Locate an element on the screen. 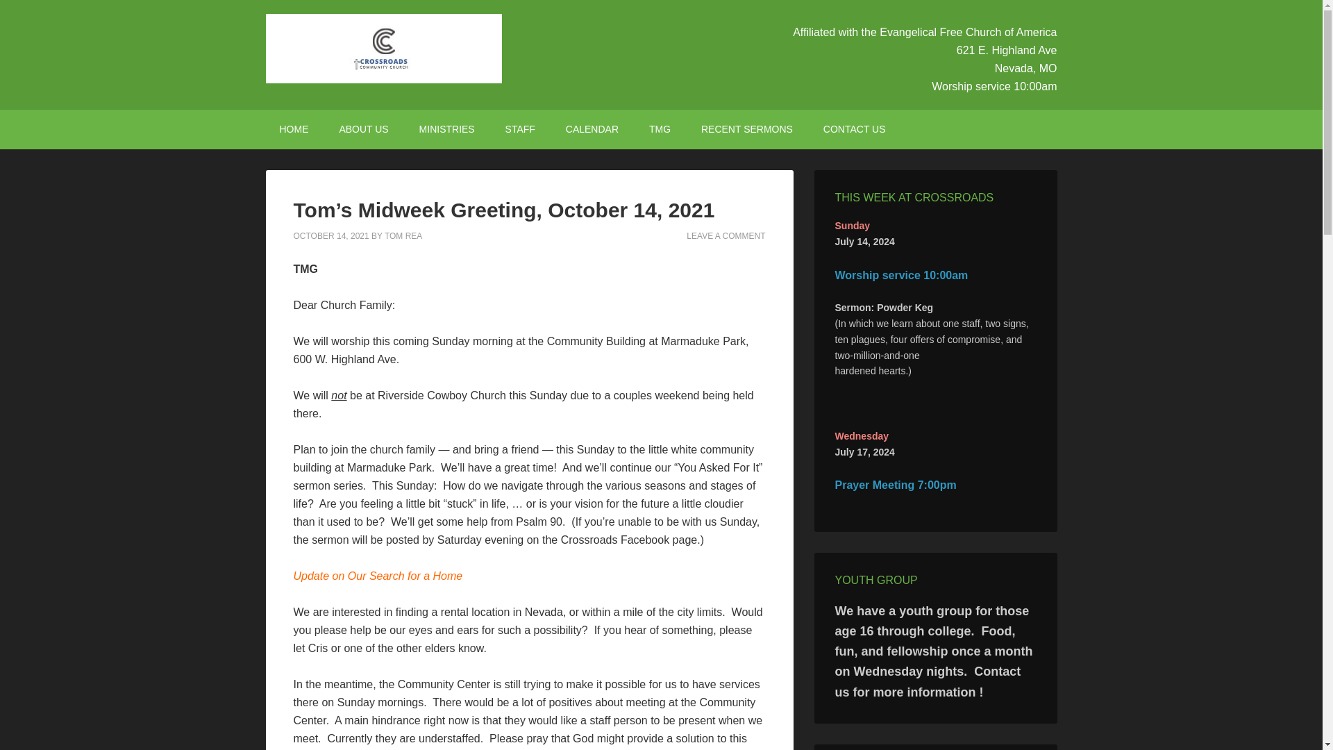 The height and width of the screenshot is (750, 1333). HOME is located at coordinates (294, 129).